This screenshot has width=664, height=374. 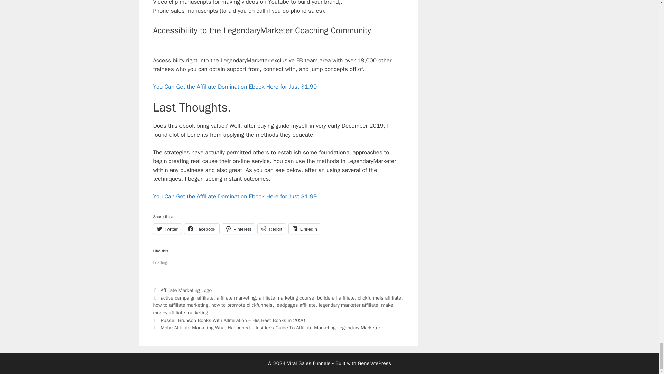 What do you see at coordinates (167, 229) in the screenshot?
I see `Click to share on Twitter` at bounding box center [167, 229].